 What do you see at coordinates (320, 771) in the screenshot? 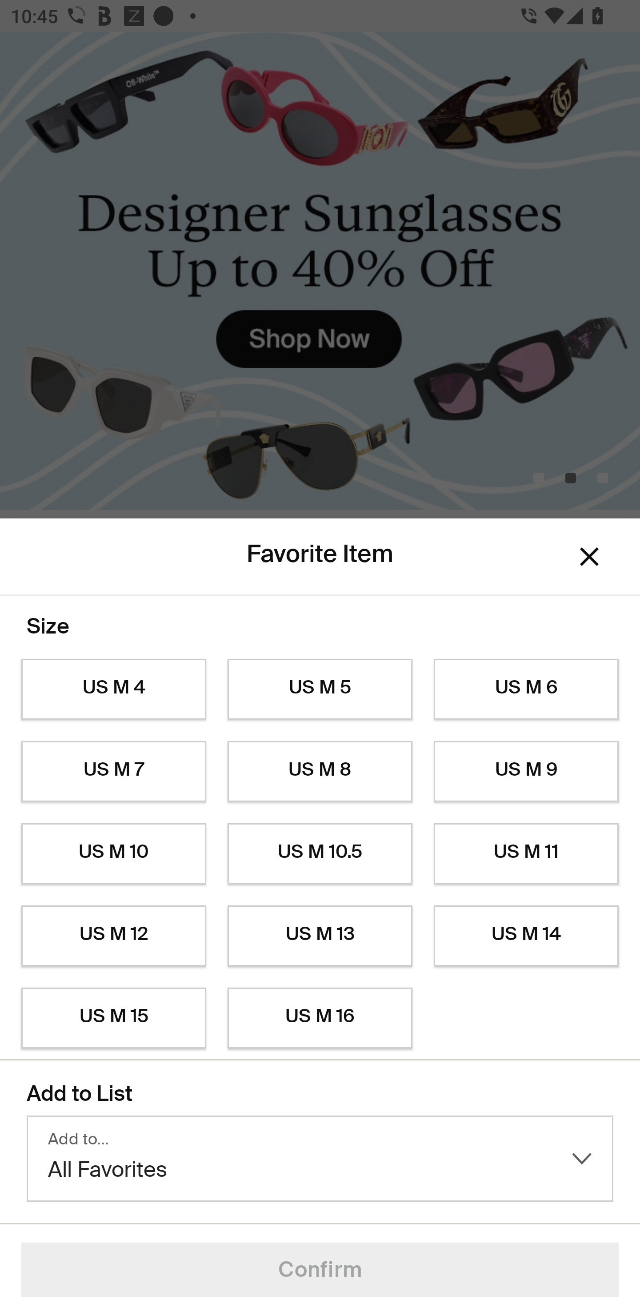
I see `US M 8` at bounding box center [320, 771].